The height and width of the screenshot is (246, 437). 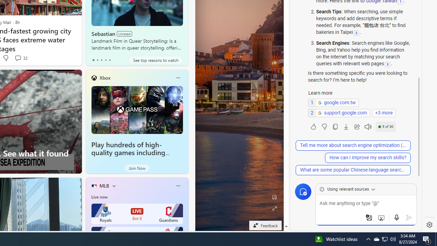 What do you see at coordinates (18, 58) in the screenshot?
I see `View comments 32 Comment` at bounding box center [18, 58].